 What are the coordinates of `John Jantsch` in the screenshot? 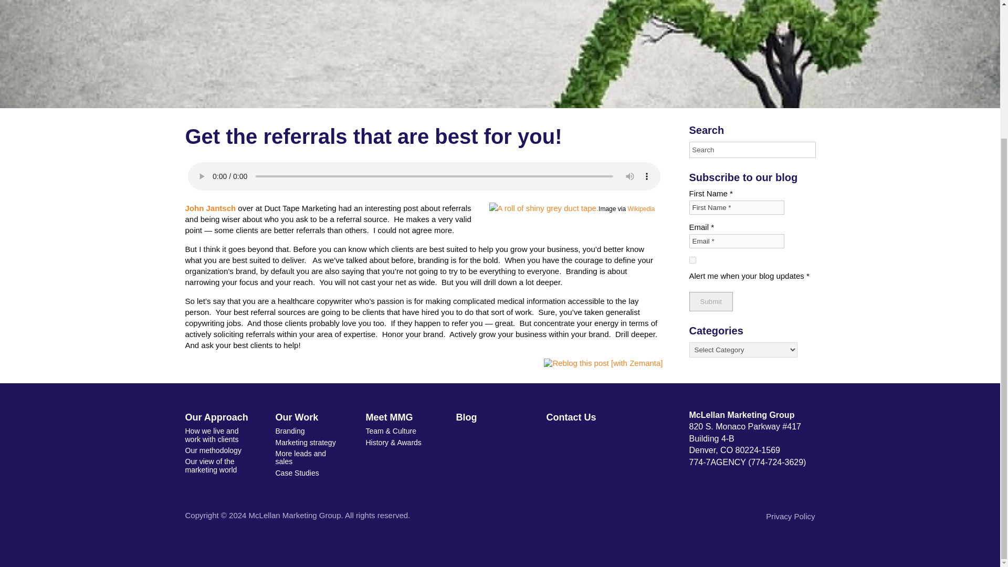 It's located at (210, 208).